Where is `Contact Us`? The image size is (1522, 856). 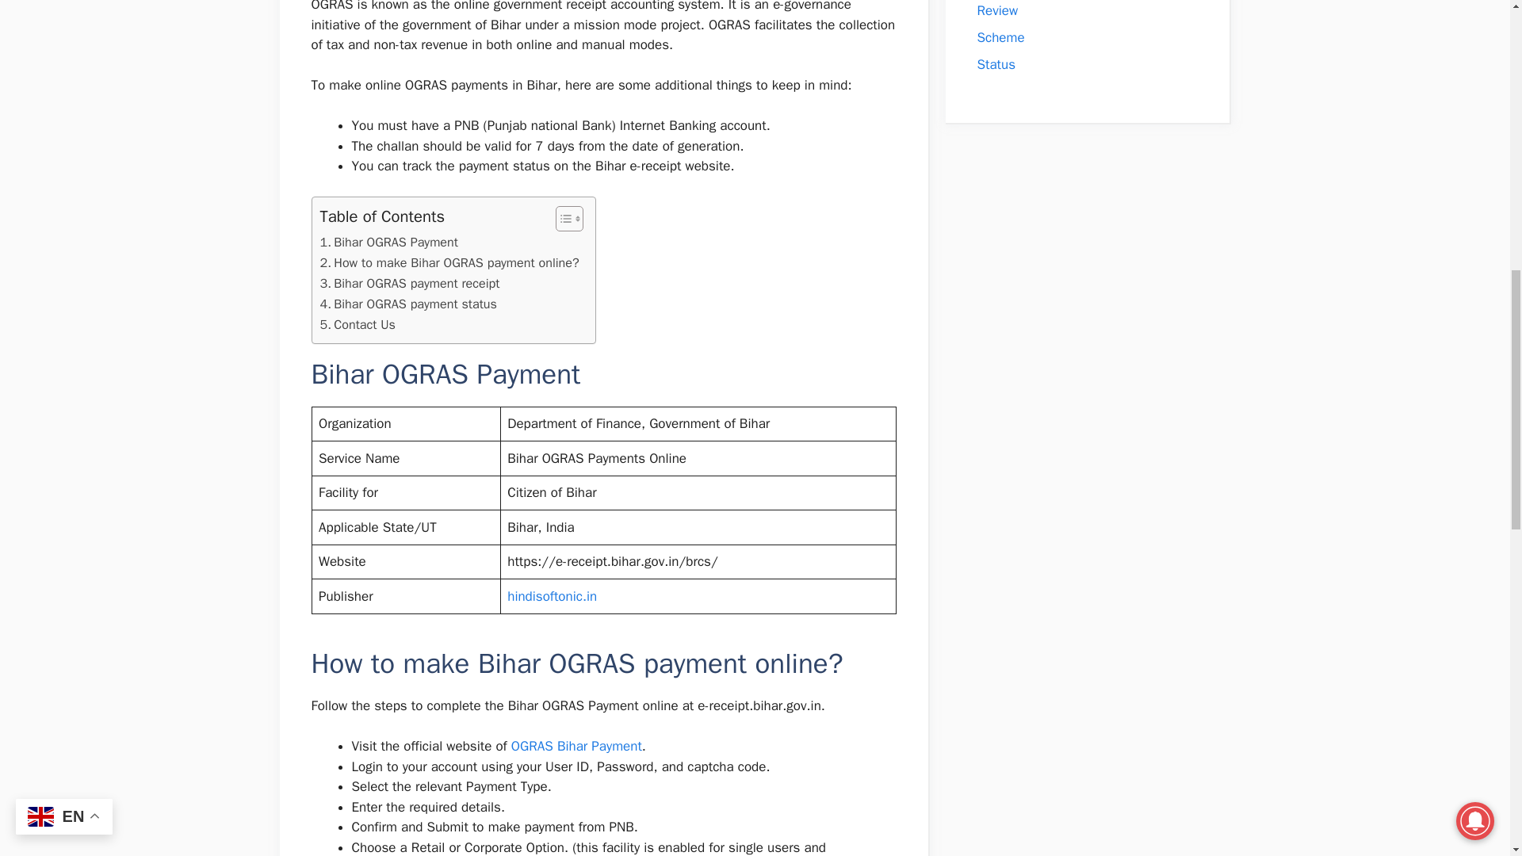
Contact Us is located at coordinates (358, 325).